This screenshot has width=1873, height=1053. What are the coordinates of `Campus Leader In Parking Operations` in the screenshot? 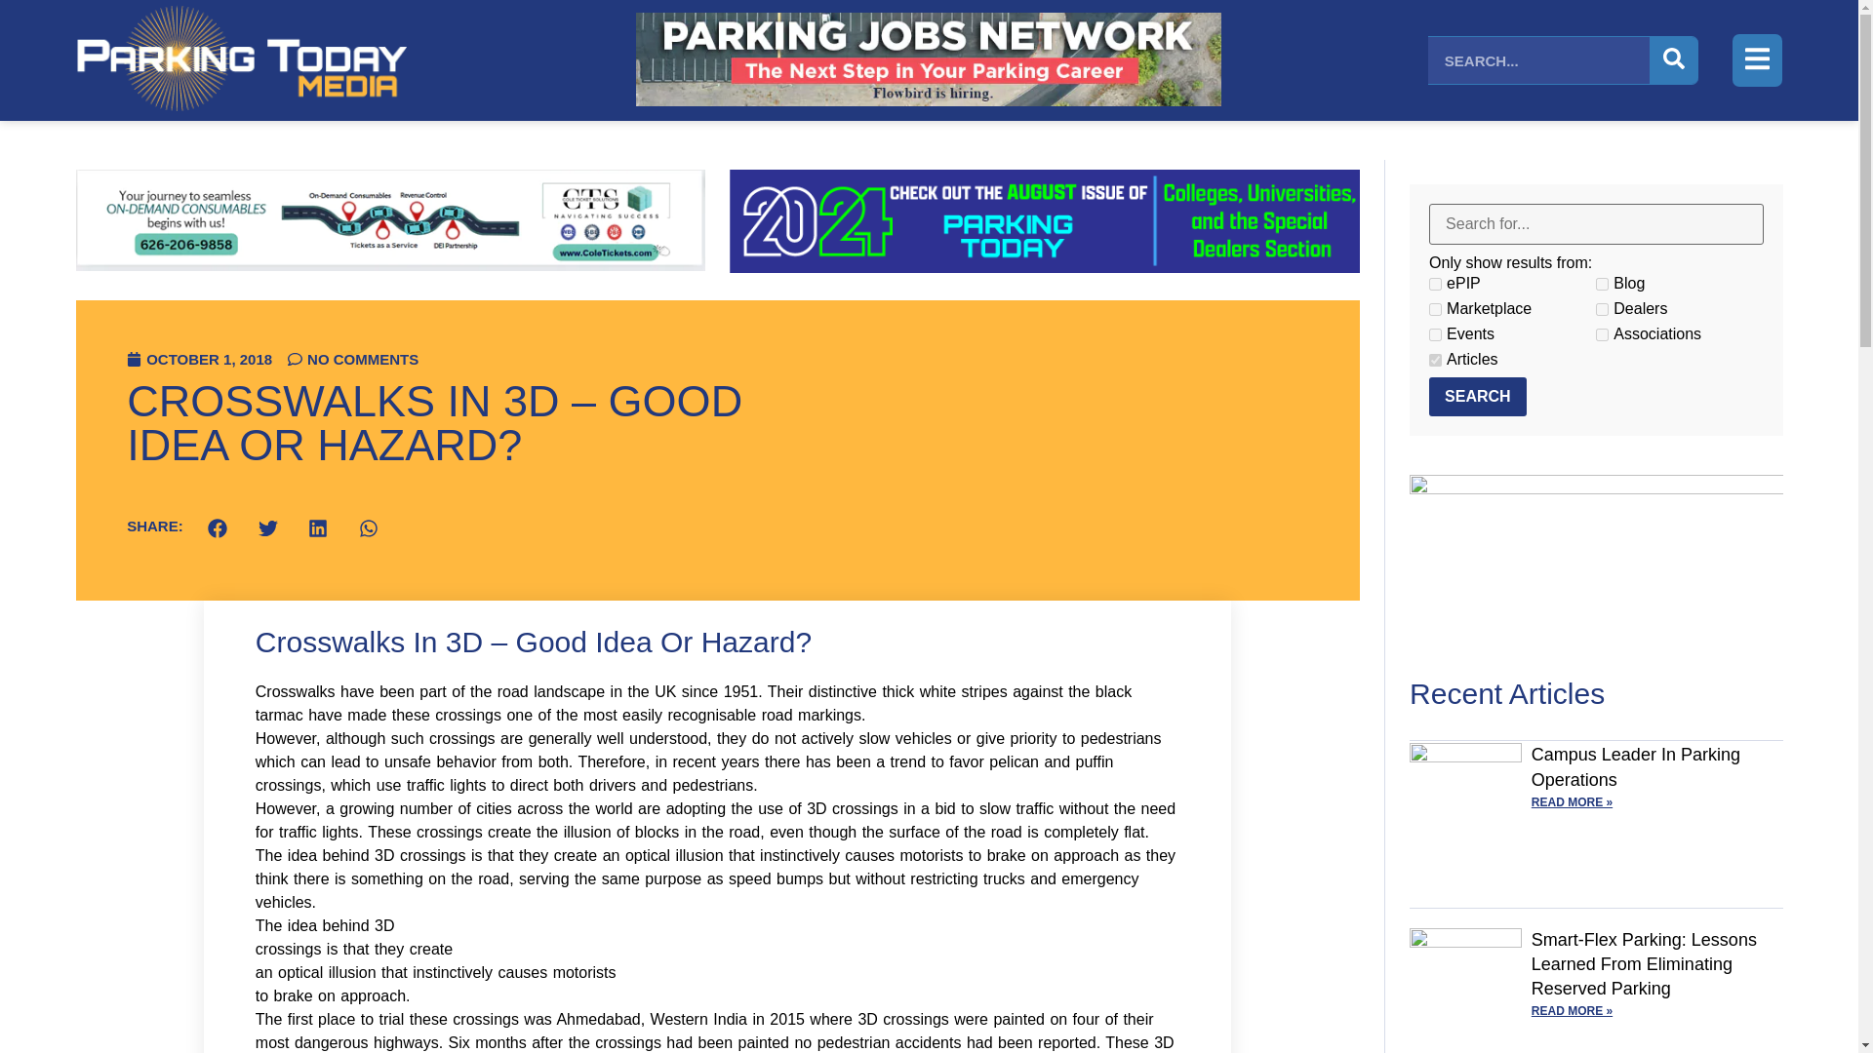 It's located at (1635, 766).